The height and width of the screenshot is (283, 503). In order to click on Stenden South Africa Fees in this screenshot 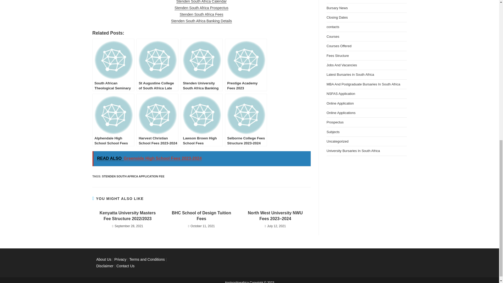, I will do `click(201, 14)`.